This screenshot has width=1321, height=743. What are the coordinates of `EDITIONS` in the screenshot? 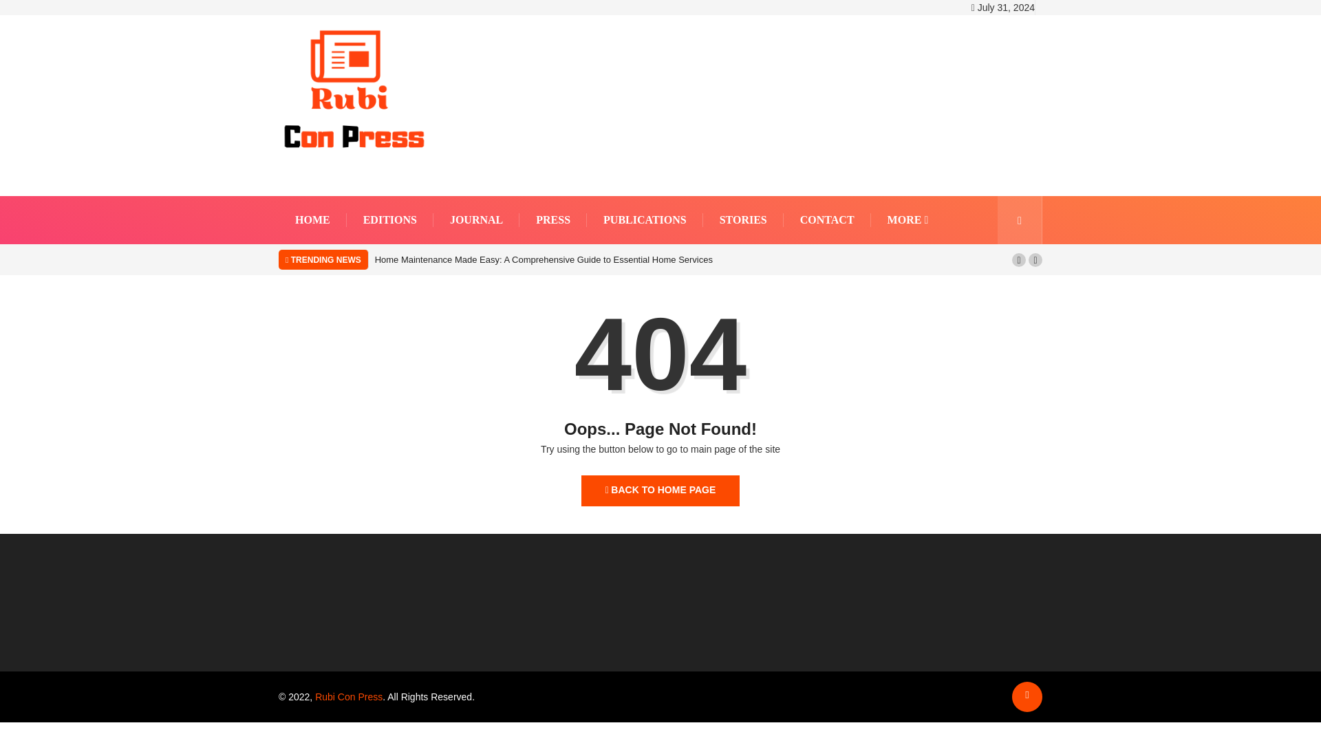 It's located at (390, 220).